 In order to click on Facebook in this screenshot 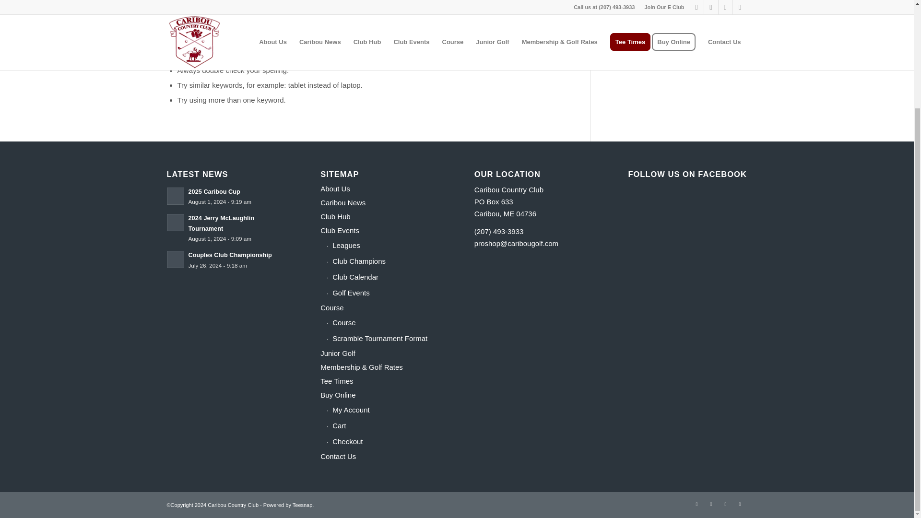, I will do `click(711, 504)`.